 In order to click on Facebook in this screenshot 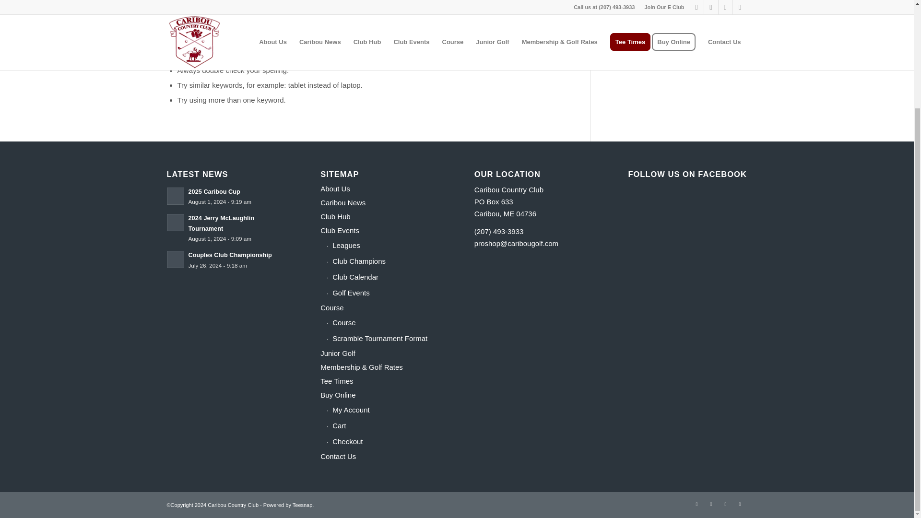, I will do `click(711, 504)`.